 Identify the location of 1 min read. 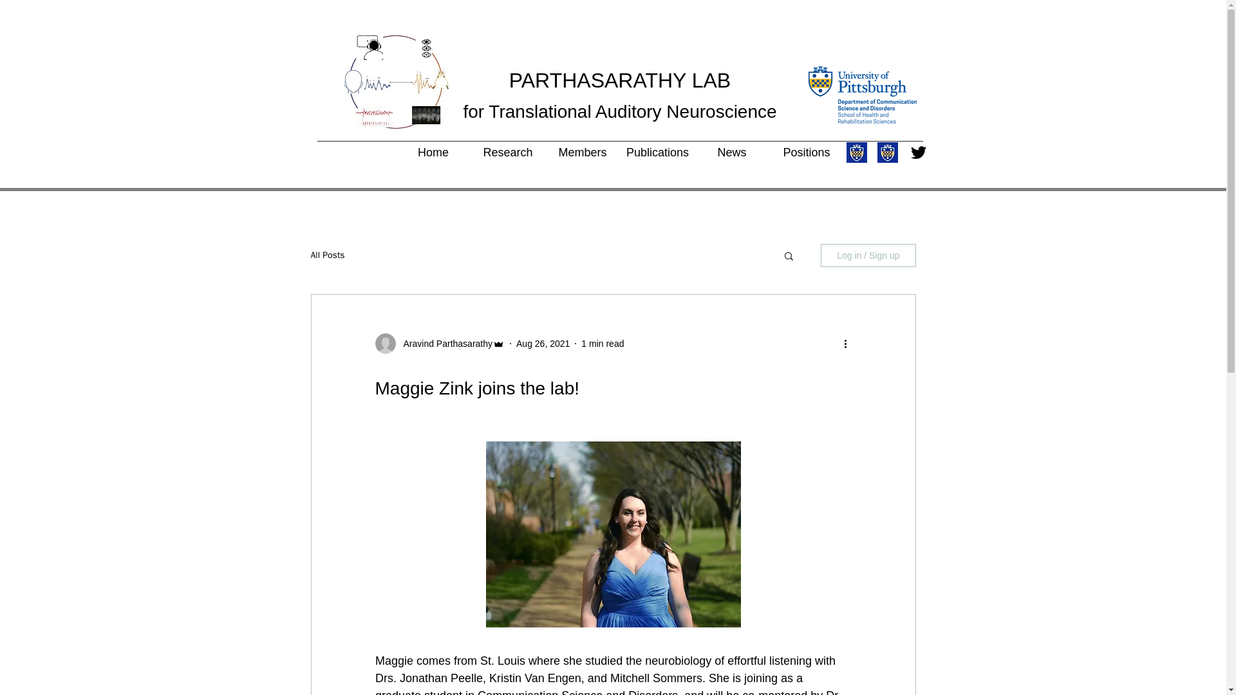
(603, 344).